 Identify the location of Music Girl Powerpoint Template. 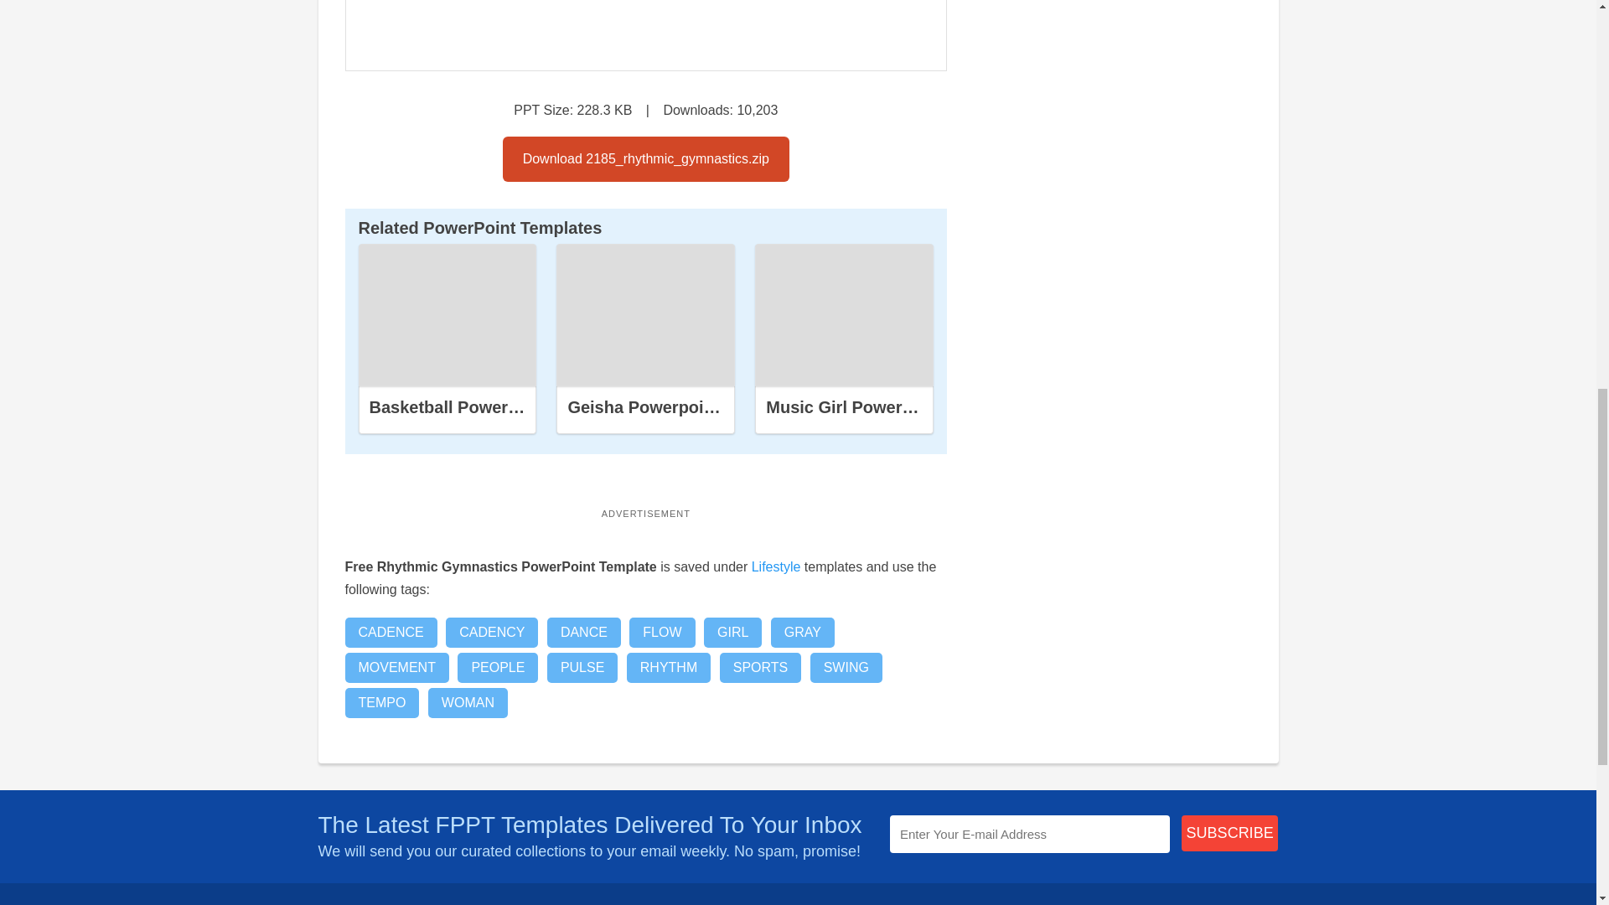
(843, 315).